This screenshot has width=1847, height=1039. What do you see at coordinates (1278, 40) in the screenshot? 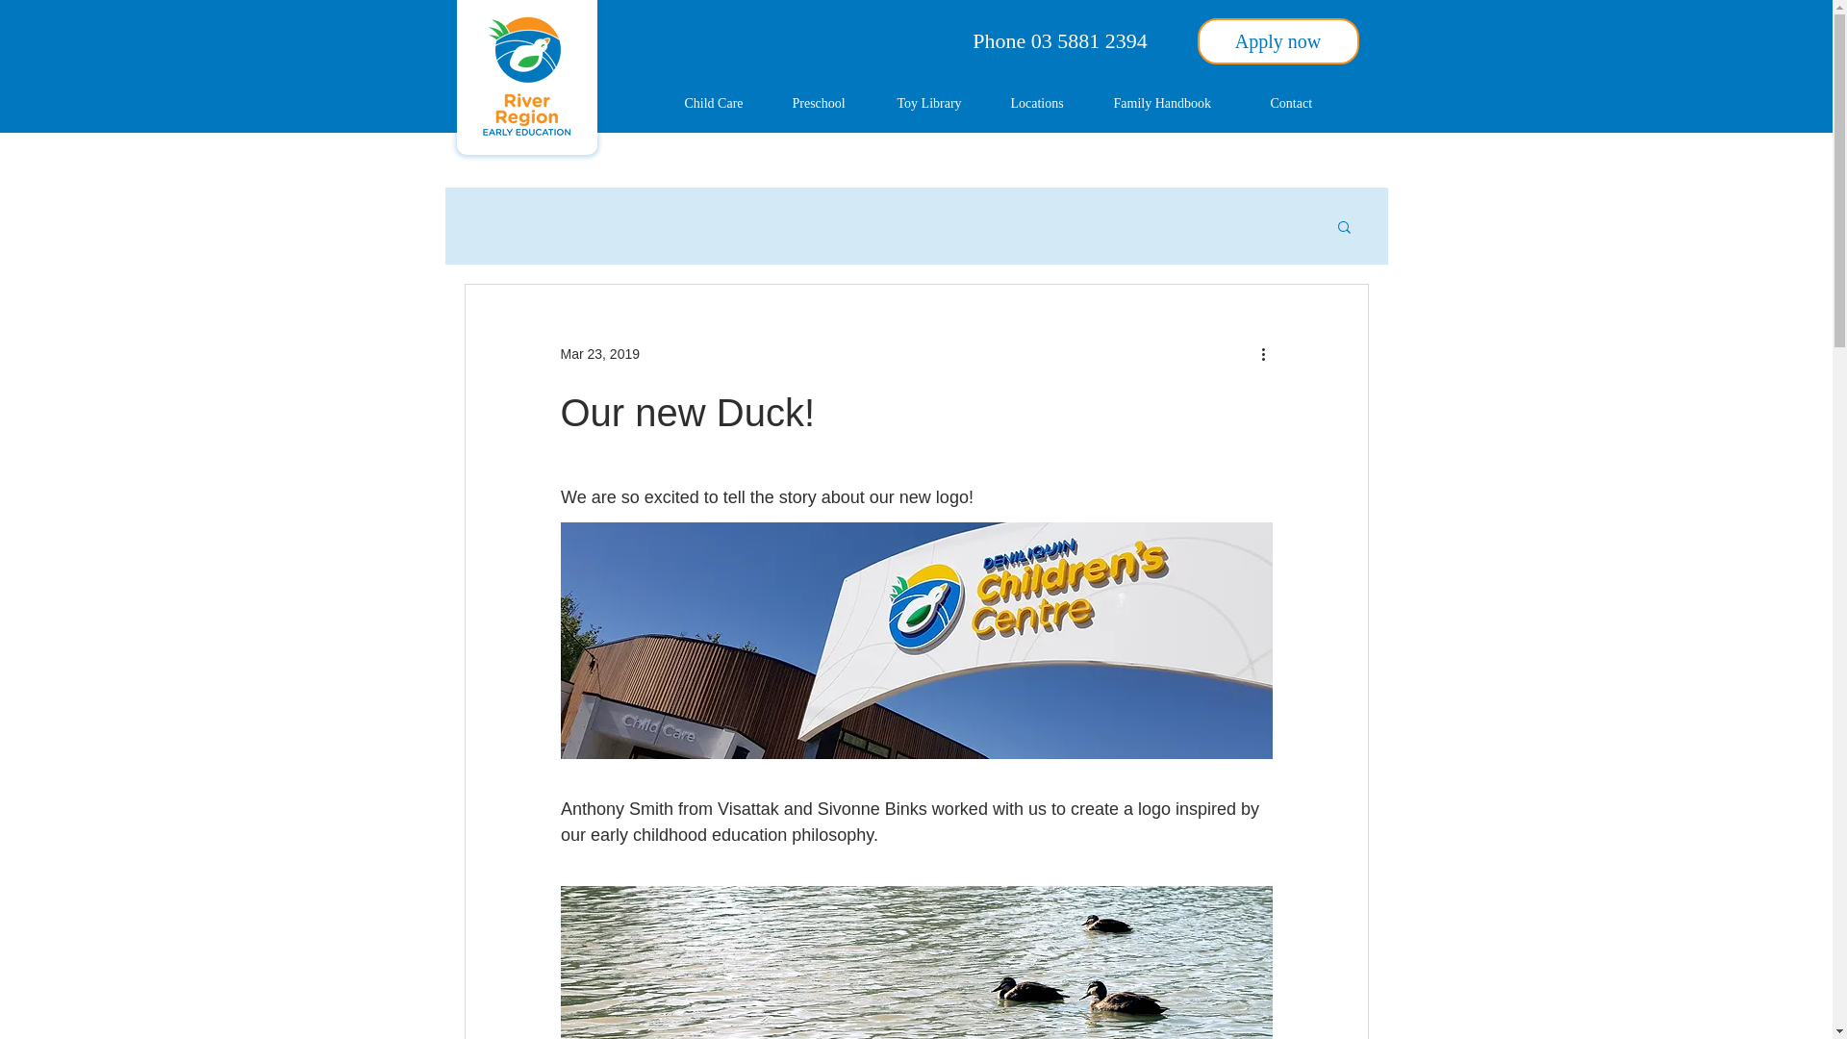
I see `Apply now` at bounding box center [1278, 40].